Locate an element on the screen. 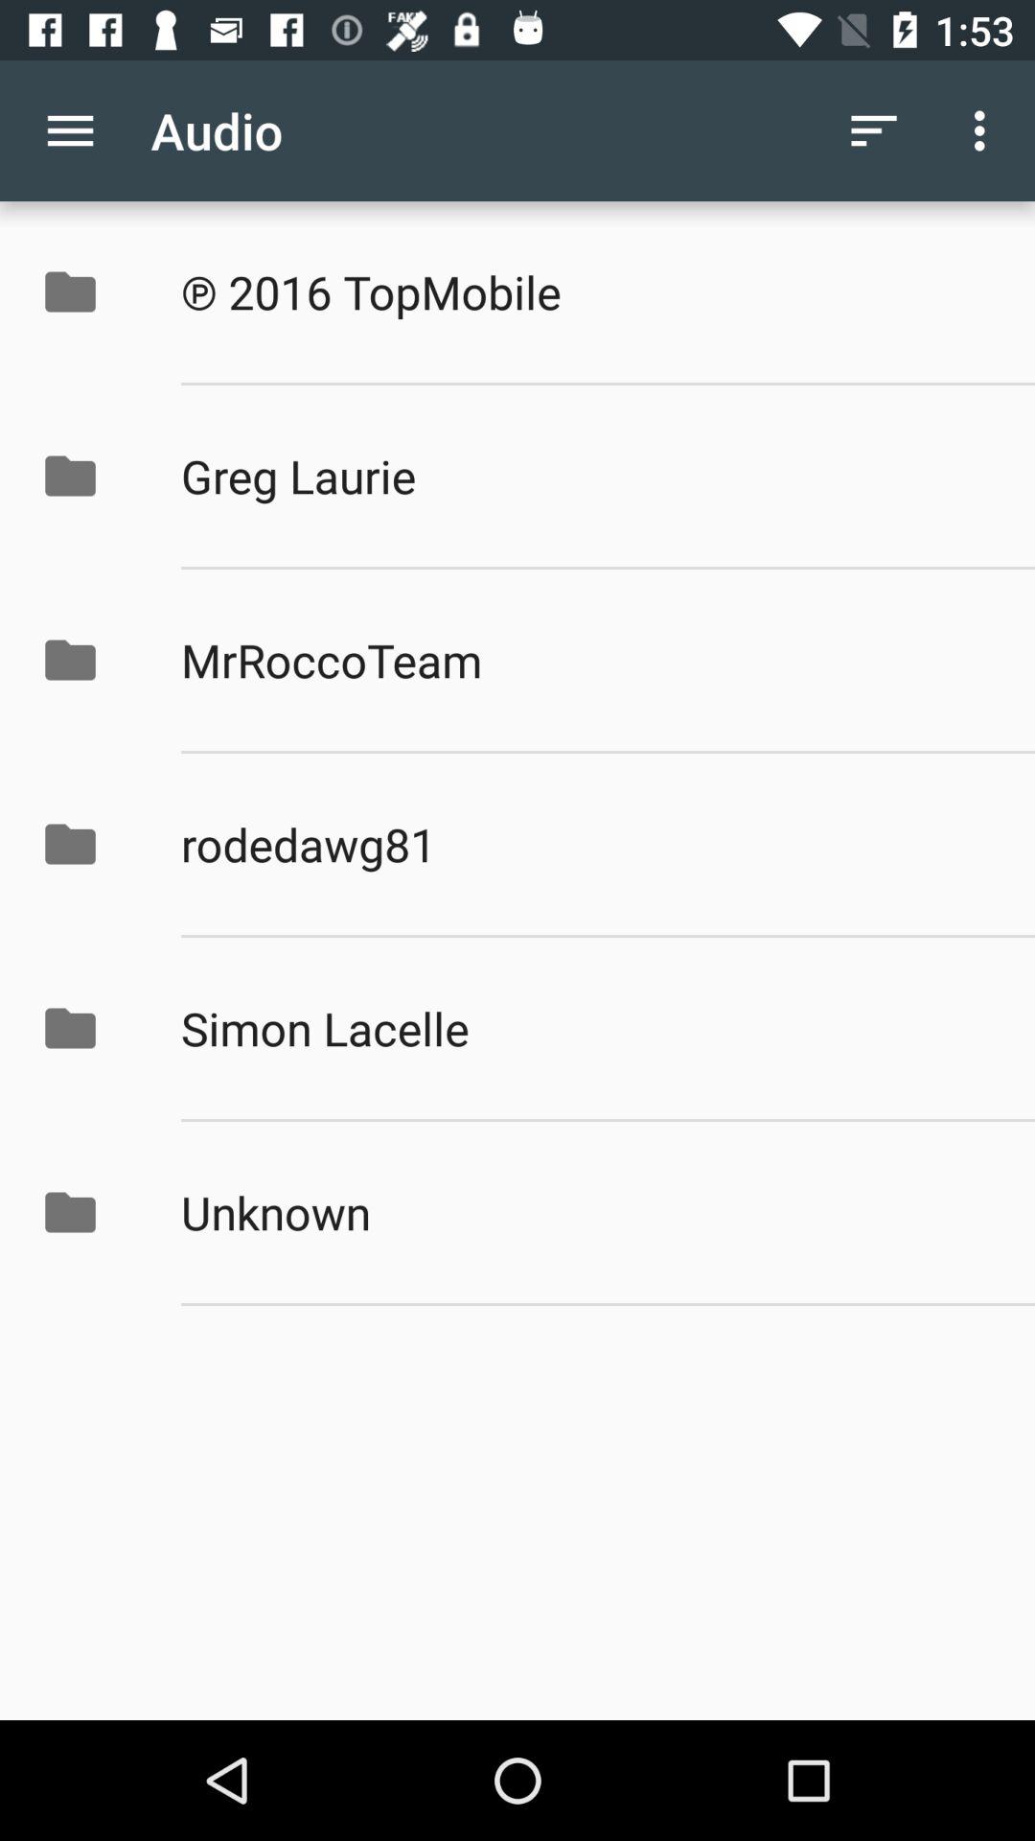 This screenshot has height=1841, width=1035. jump to the simon lacelle item is located at coordinates (587, 1028).